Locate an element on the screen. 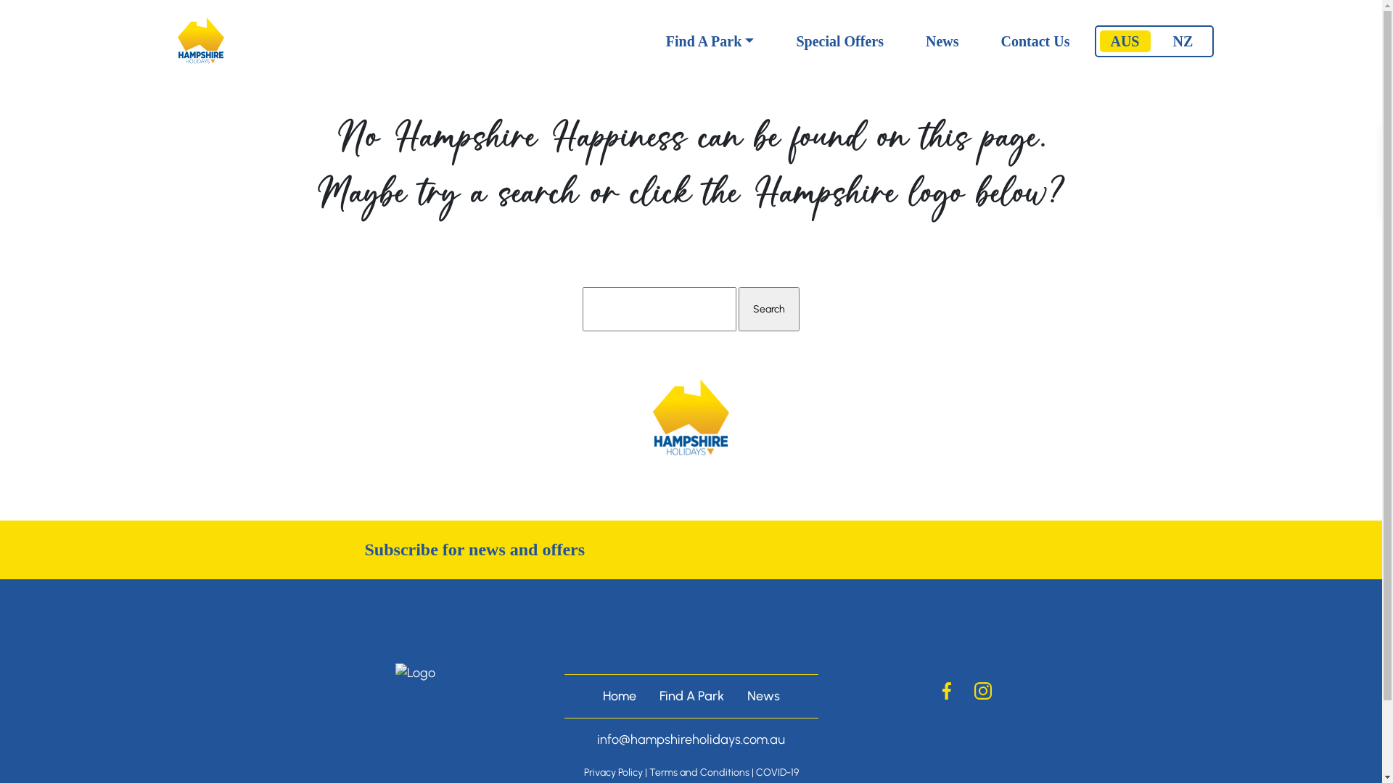 This screenshot has width=1393, height=783. Find A Park is located at coordinates (710, 41).